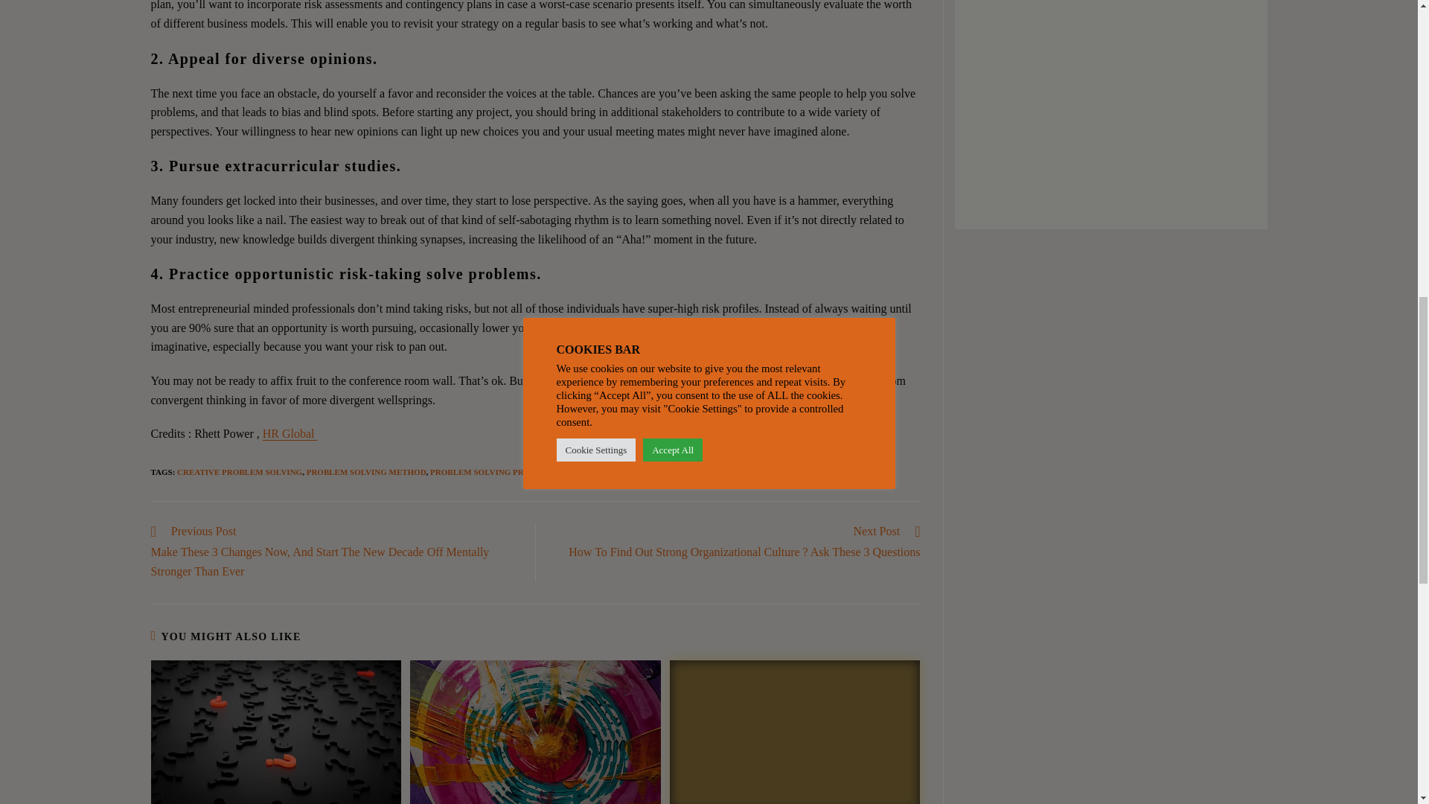 The height and width of the screenshot is (804, 1429). I want to click on PROBLEM SOLVING METHOD, so click(366, 472).